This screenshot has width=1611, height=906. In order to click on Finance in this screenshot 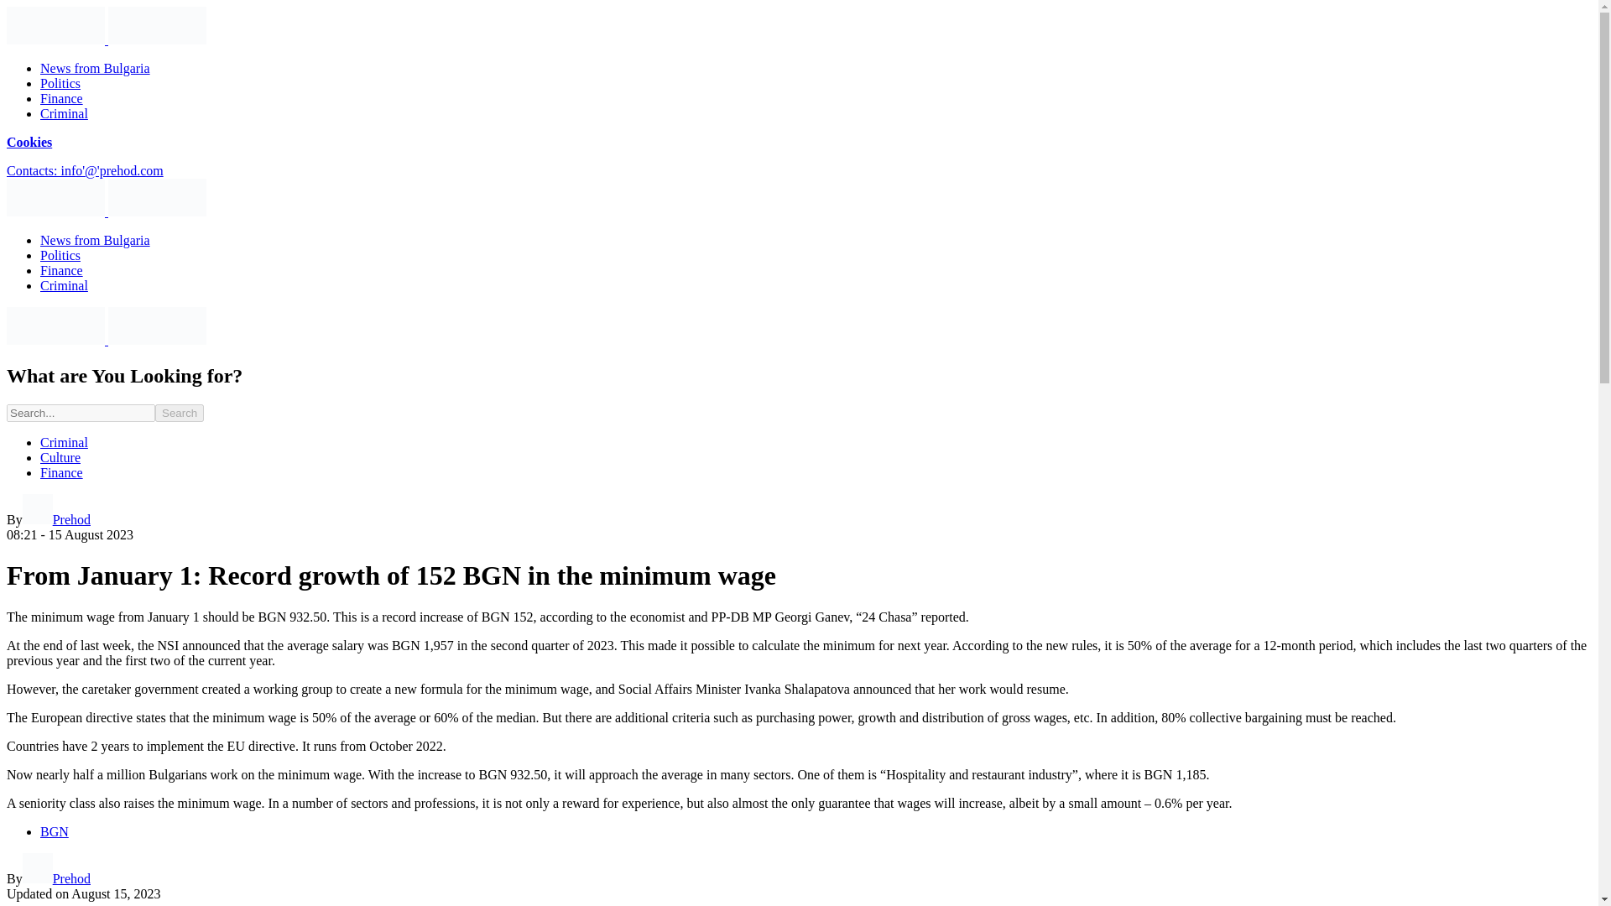, I will do `click(62, 270)`.